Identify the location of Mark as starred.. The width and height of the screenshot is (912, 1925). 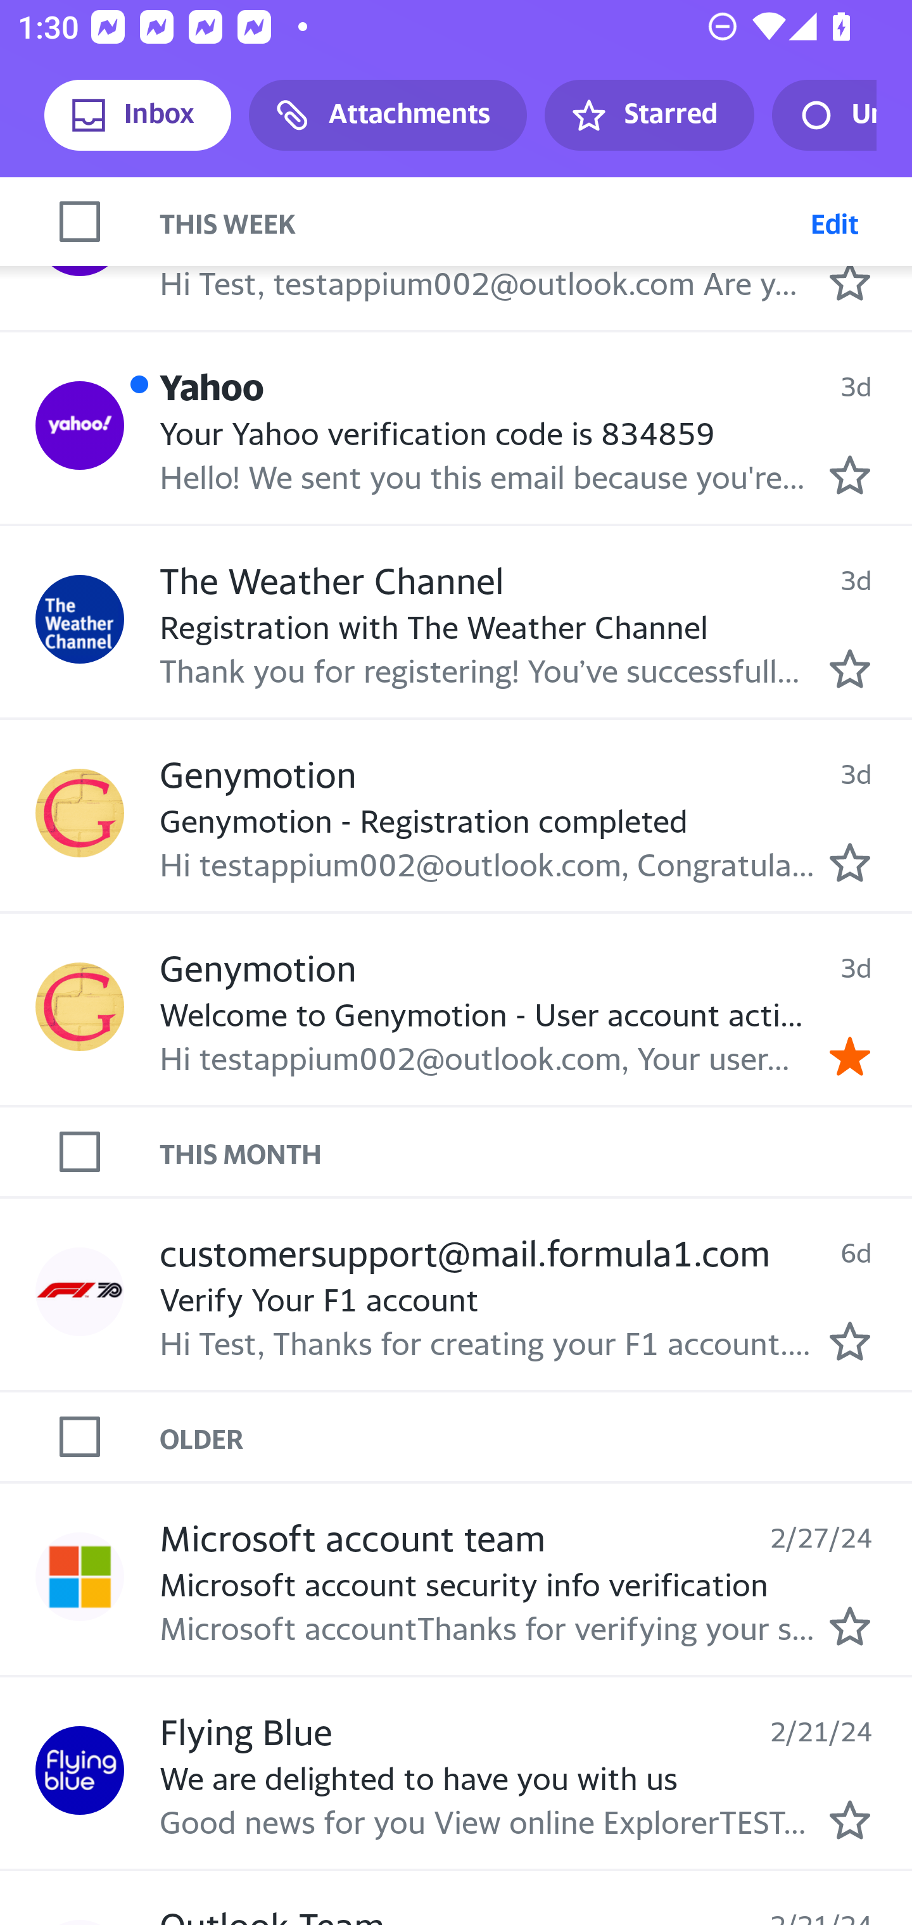
(850, 282).